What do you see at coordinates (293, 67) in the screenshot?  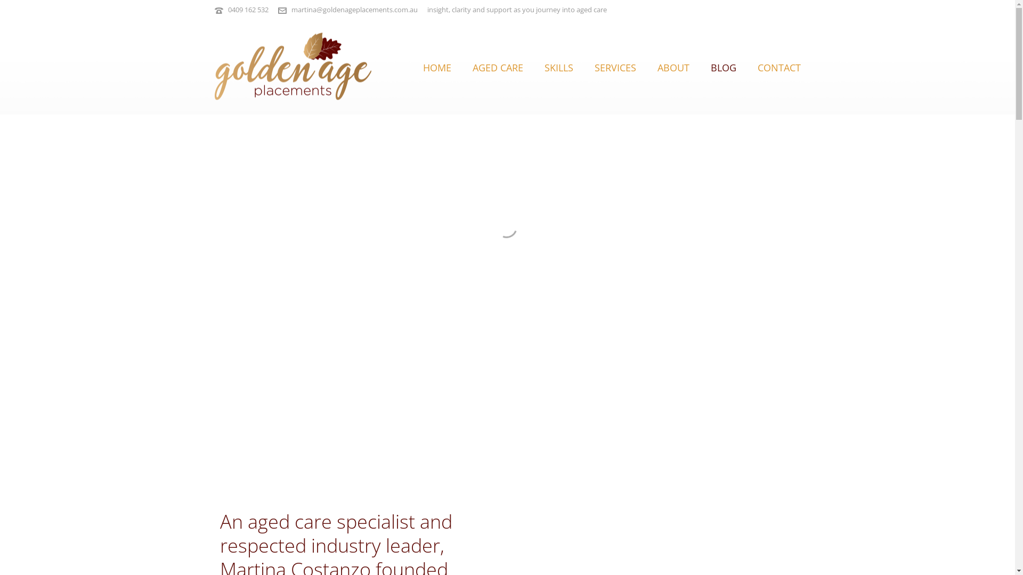 I see `insight, clarity and support as you journey into aged care` at bounding box center [293, 67].